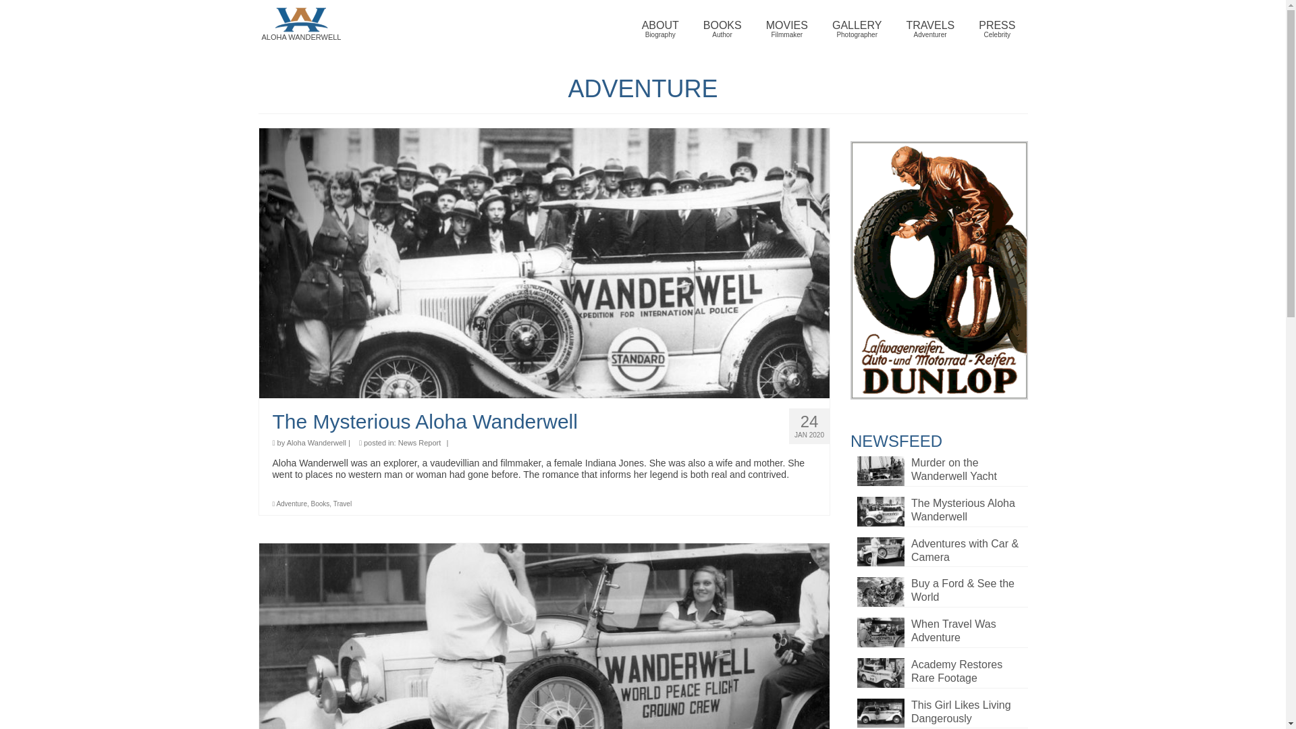  What do you see at coordinates (320, 504) in the screenshot?
I see `Expedition Maps` at bounding box center [320, 504].